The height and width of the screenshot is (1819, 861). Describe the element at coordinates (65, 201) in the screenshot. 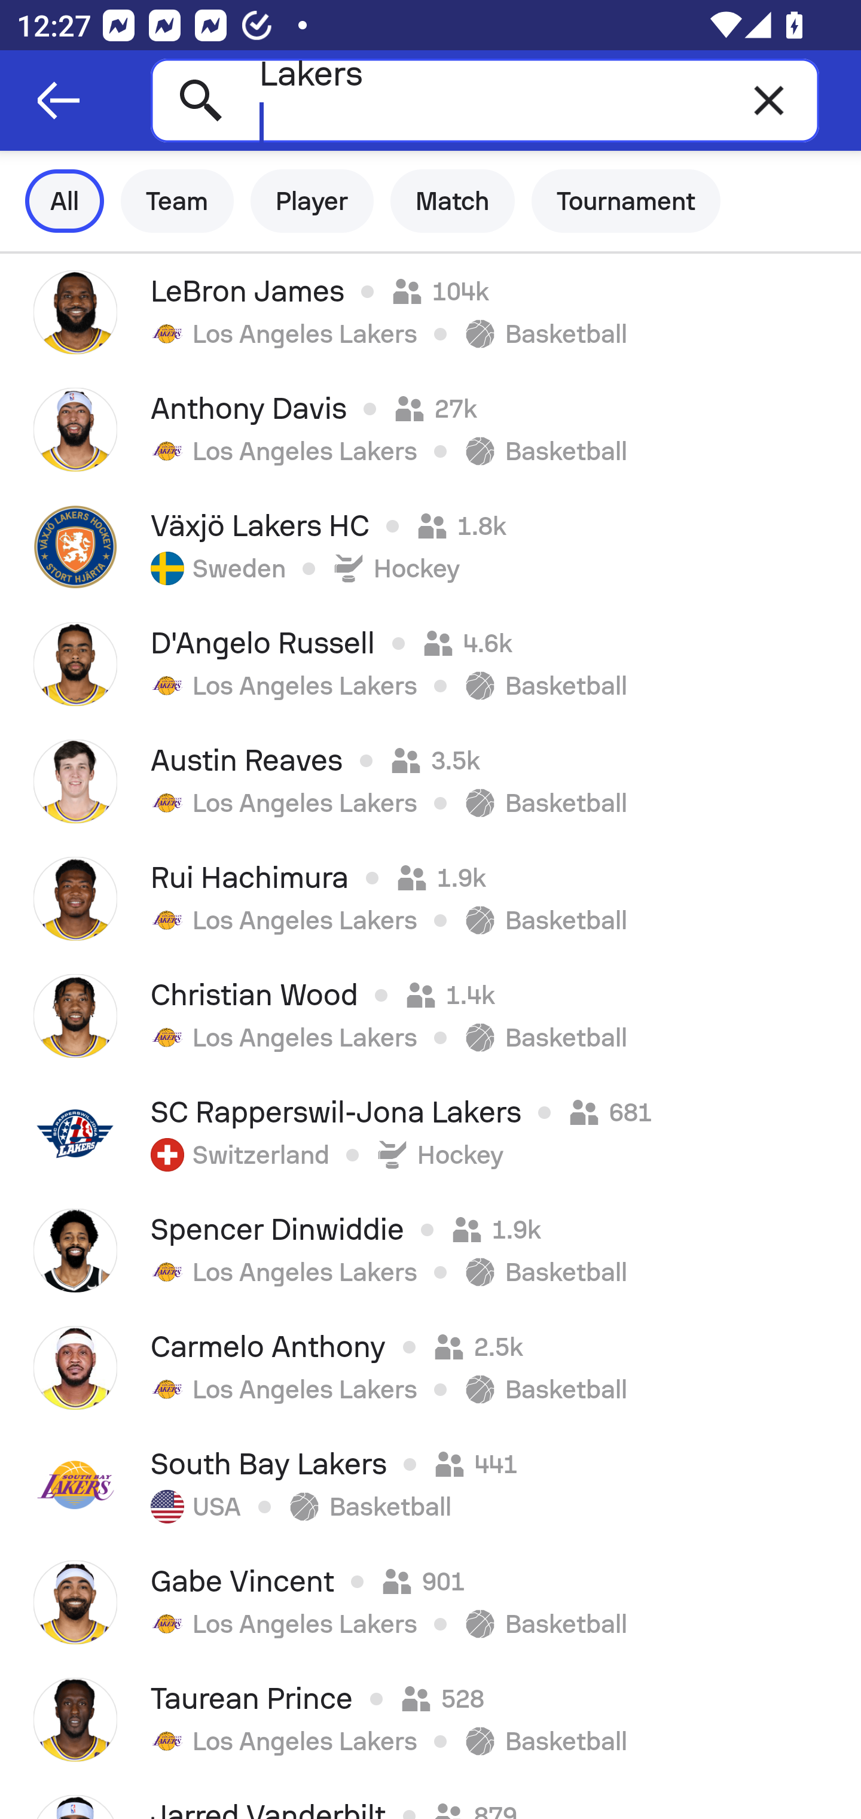

I see `All` at that location.